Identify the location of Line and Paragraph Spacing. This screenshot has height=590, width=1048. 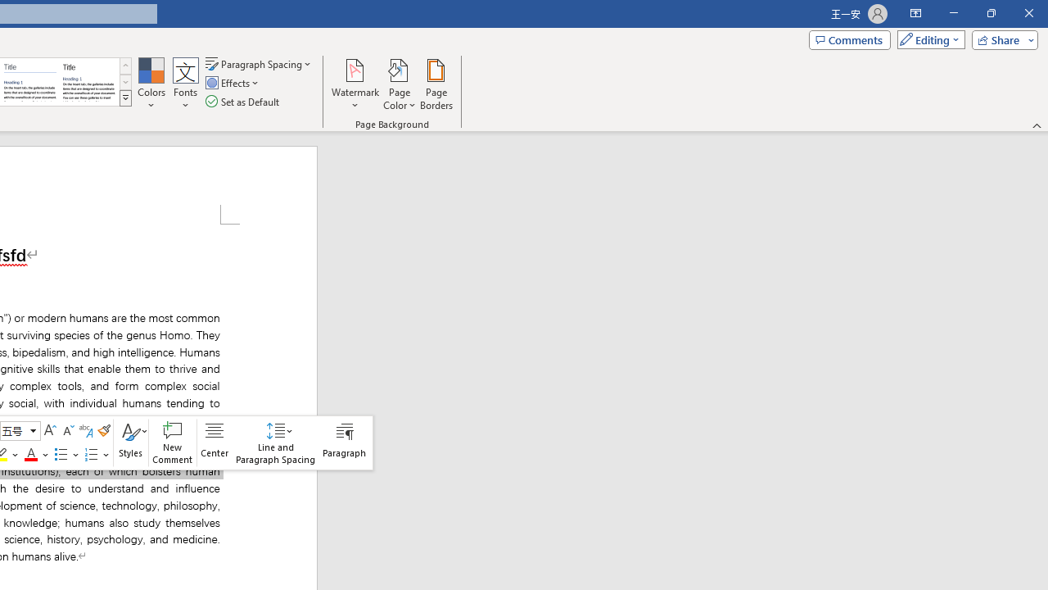
(276, 442).